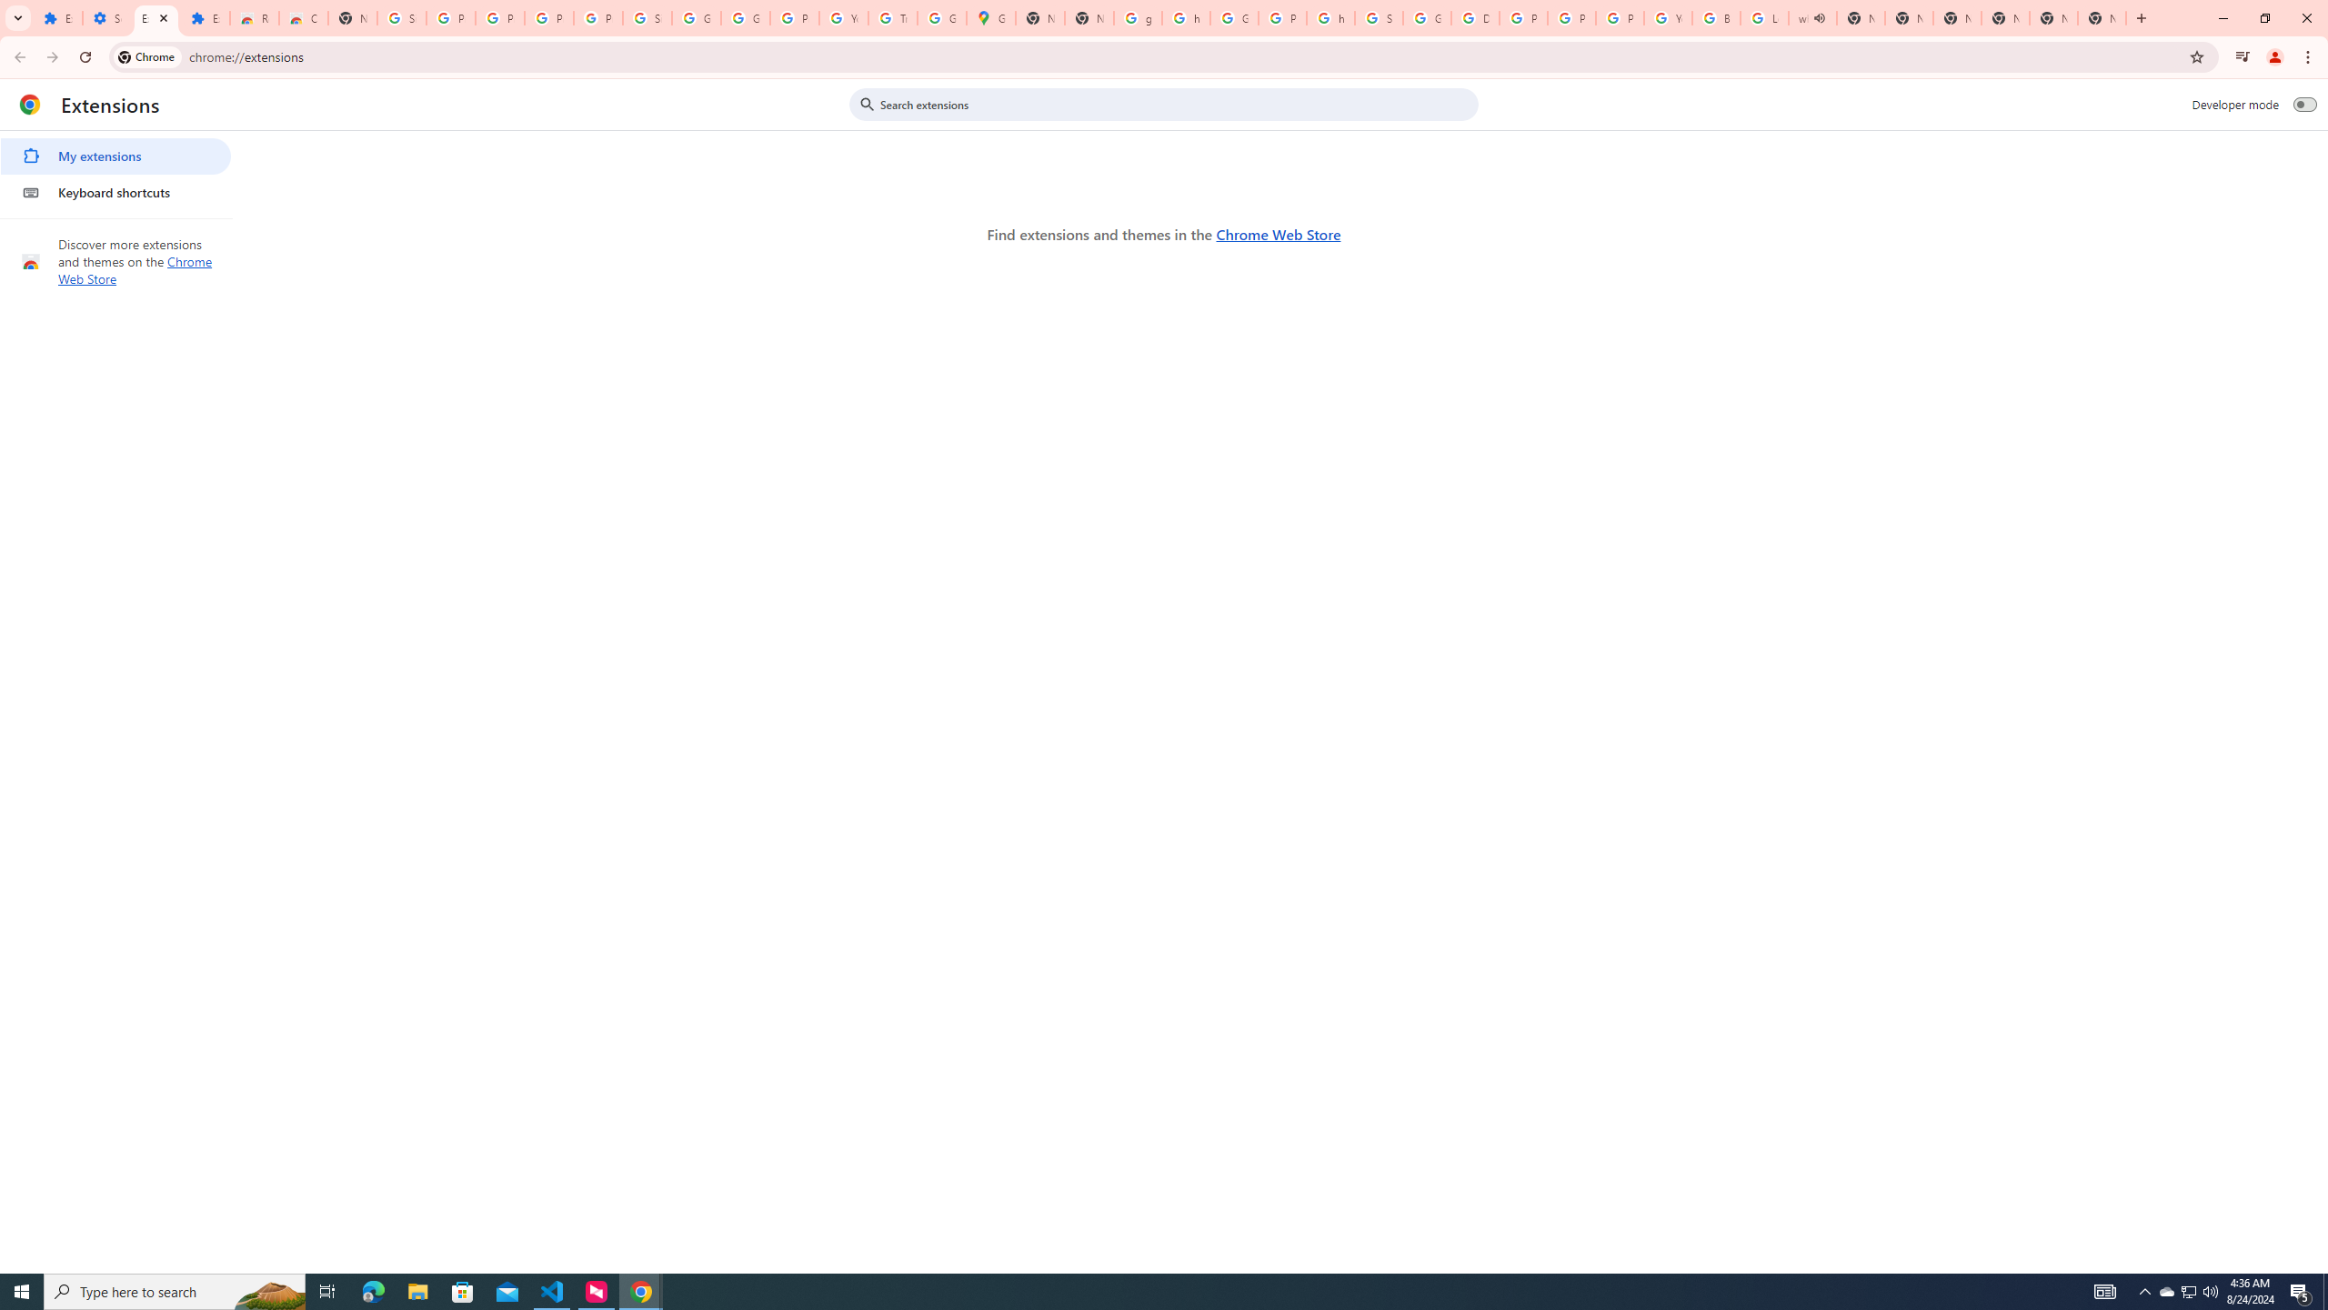  I want to click on Sign in - Google Accounts, so click(402, 18).